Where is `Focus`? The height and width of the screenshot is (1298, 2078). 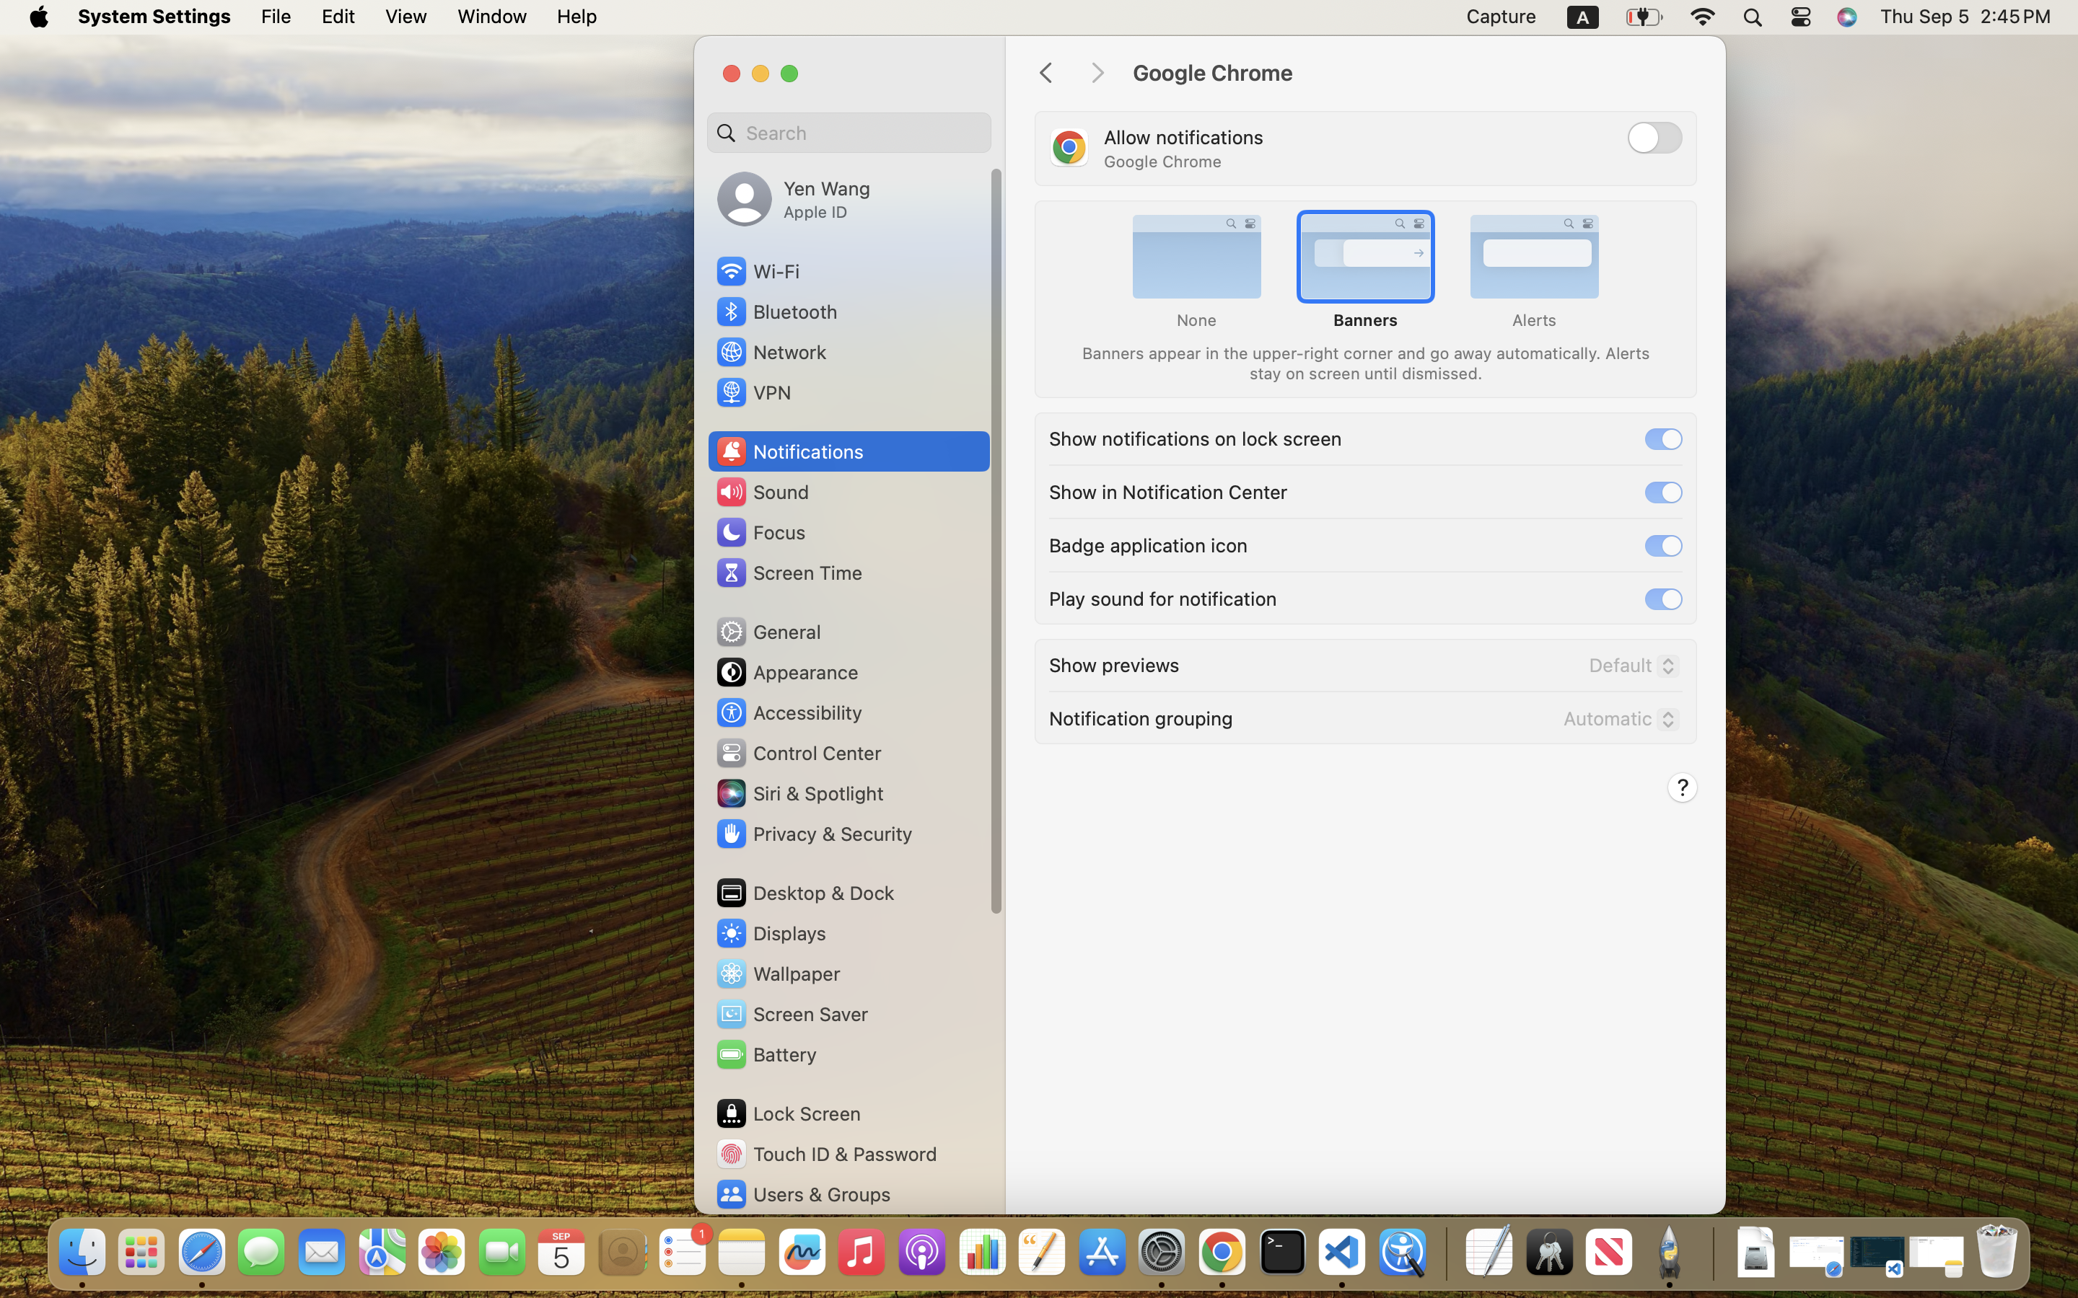
Focus is located at coordinates (760, 532).